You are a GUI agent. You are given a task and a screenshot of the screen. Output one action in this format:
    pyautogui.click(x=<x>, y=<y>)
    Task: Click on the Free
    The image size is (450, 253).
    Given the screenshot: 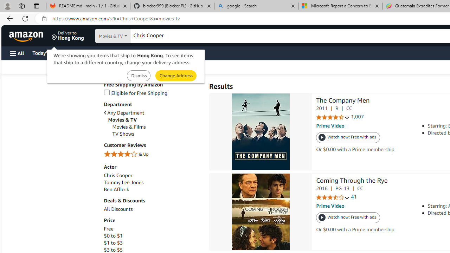 What is the action you would take?
    pyautogui.click(x=108, y=229)
    